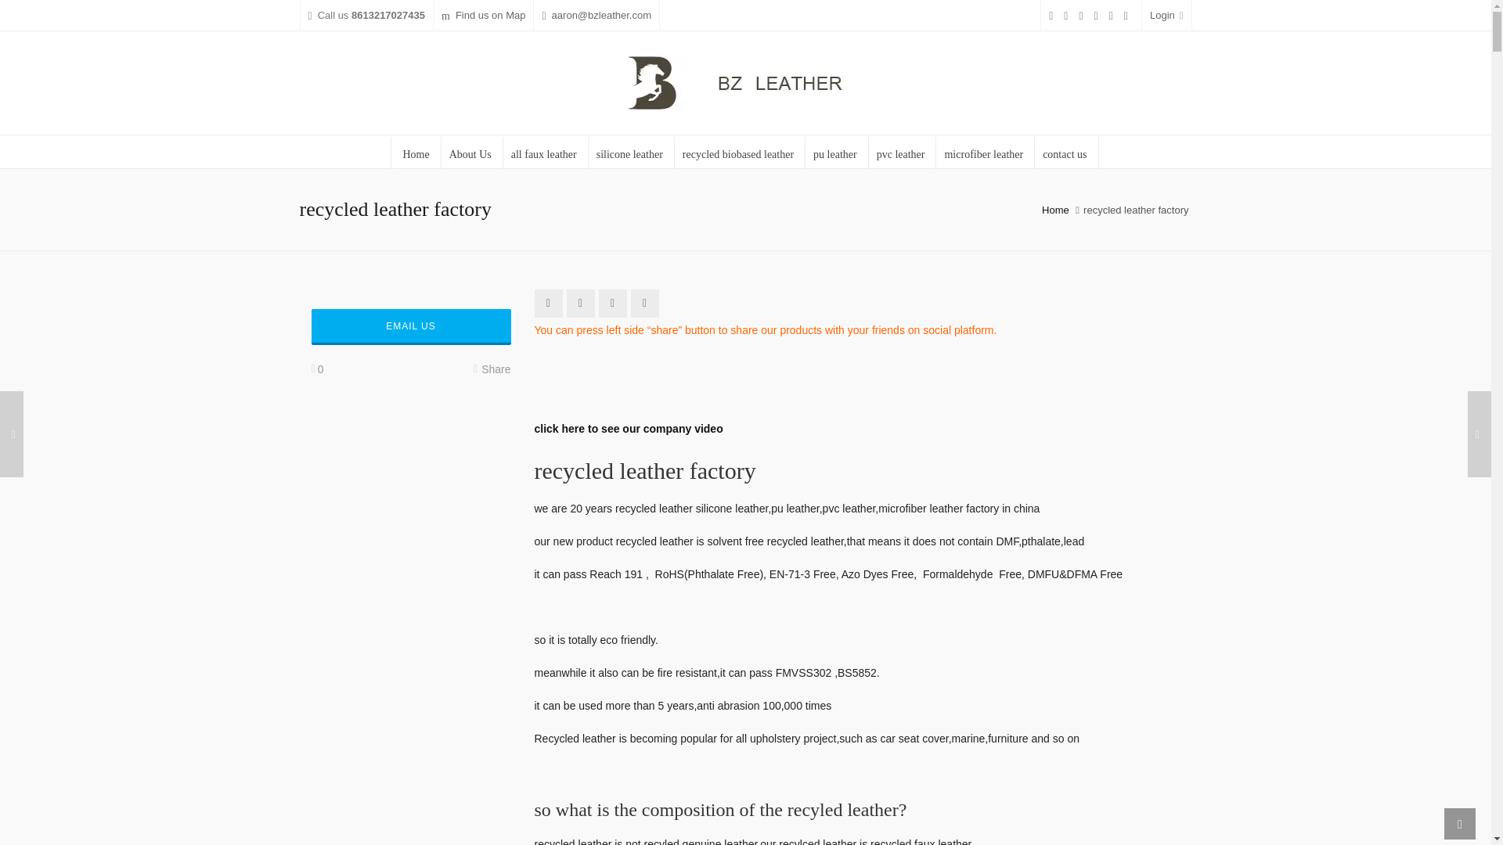 Image resolution: width=1503 pixels, height=845 pixels. What do you see at coordinates (484, 16) in the screenshot?
I see `Find us on Map` at bounding box center [484, 16].